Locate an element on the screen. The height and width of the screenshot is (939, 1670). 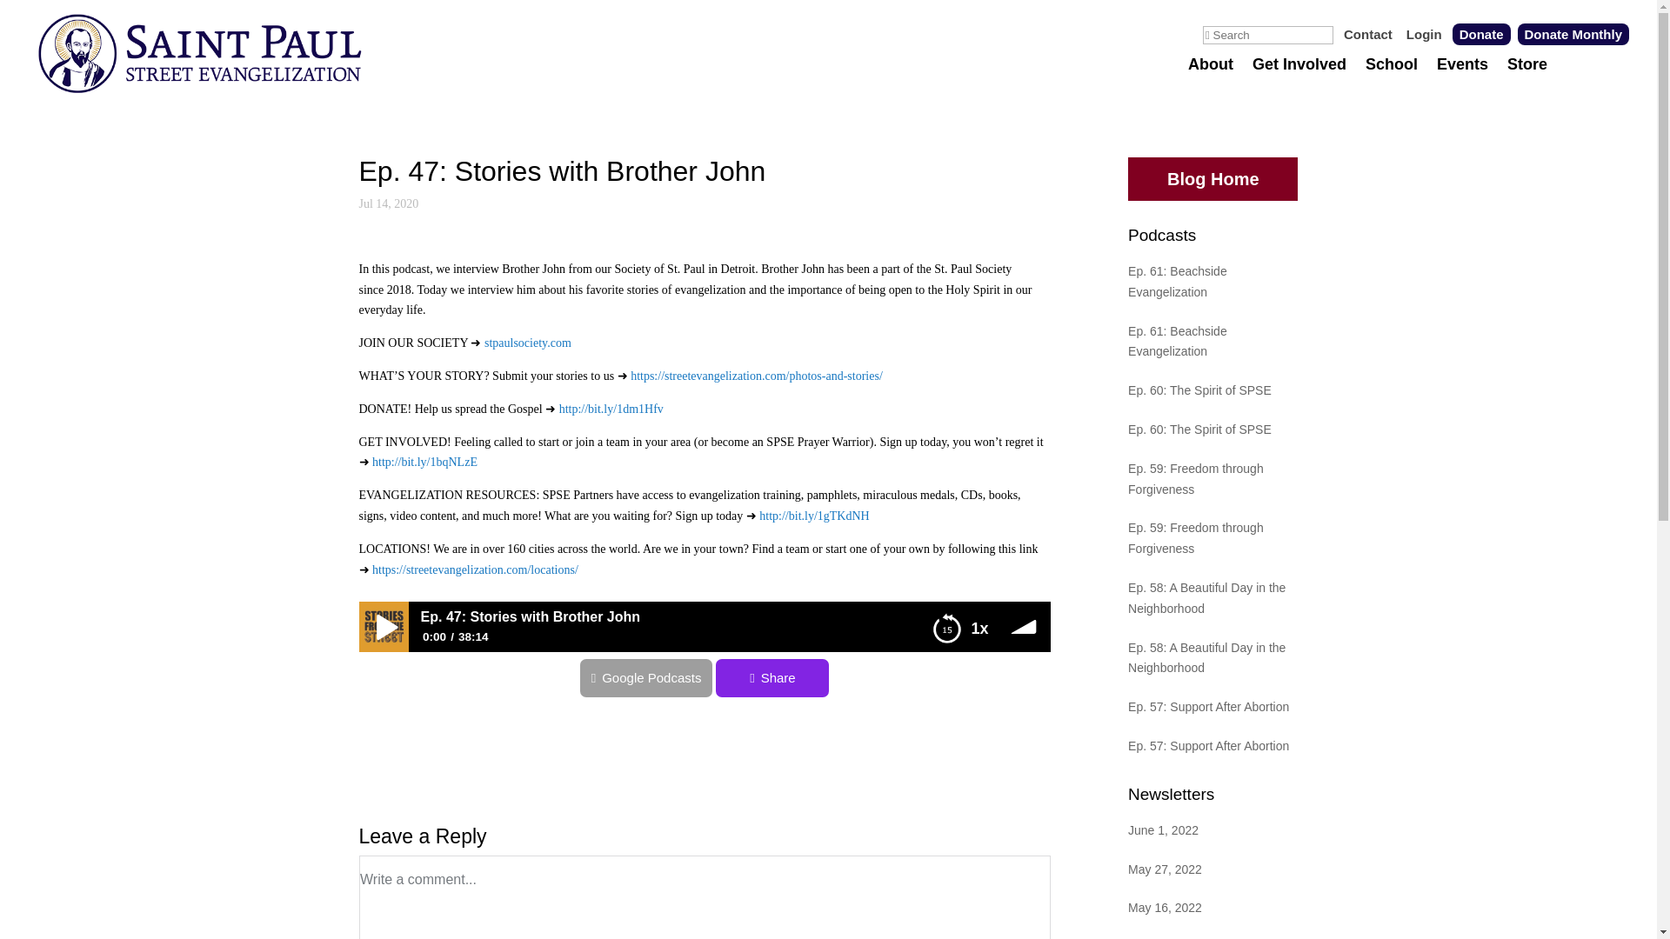
About is located at coordinates (1211, 82).